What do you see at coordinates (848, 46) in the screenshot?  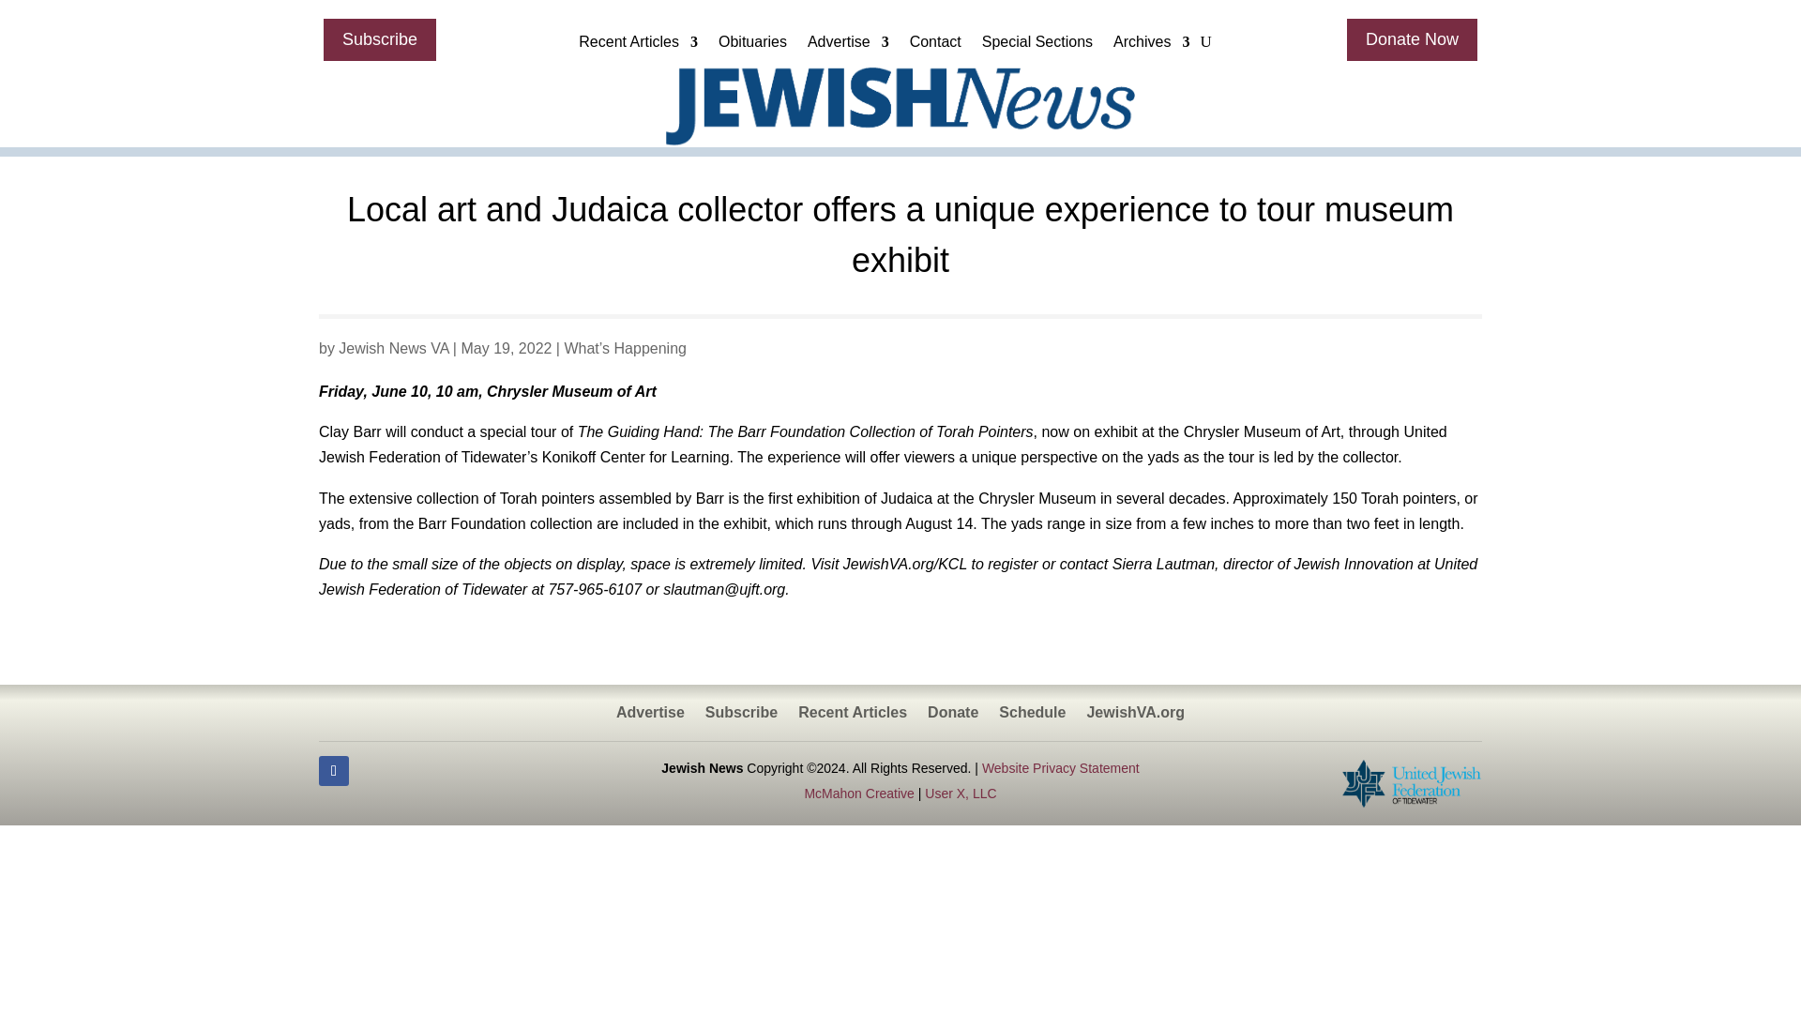 I see `Advertise` at bounding box center [848, 46].